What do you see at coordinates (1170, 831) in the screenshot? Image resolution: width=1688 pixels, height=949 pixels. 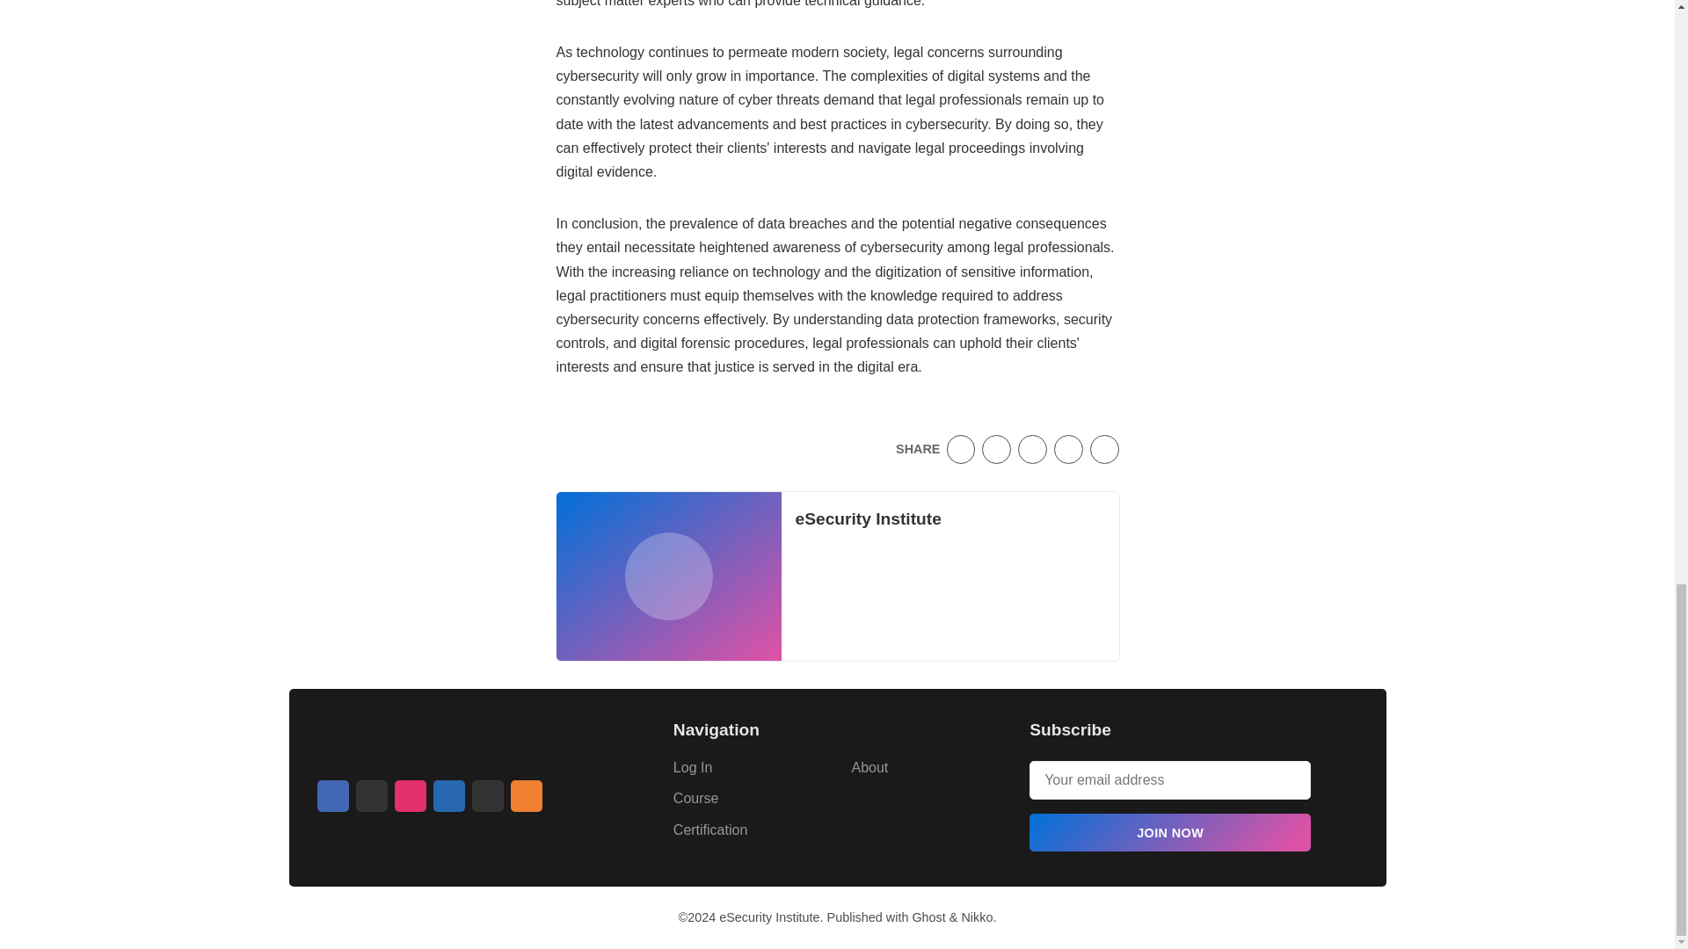 I see `JOIN NOW` at bounding box center [1170, 831].